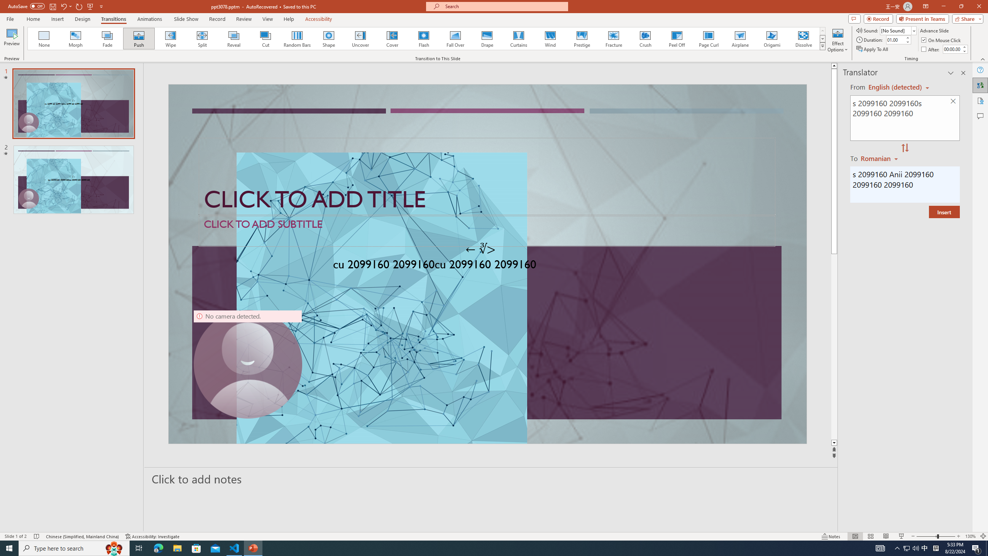  Describe the element at coordinates (108, 39) in the screenshot. I see `Fade` at that location.